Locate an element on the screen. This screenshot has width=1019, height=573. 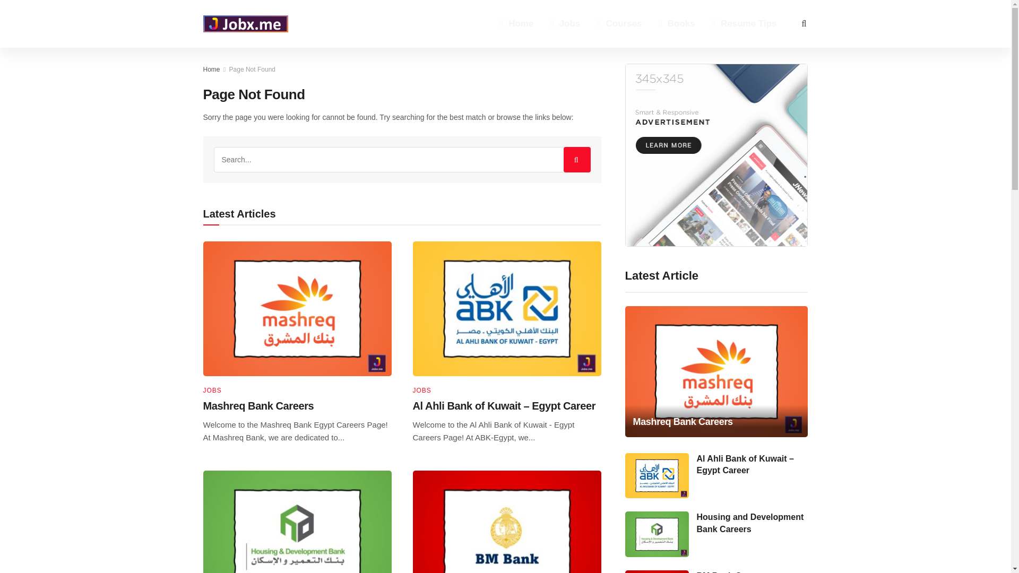
Books is located at coordinates (677, 23).